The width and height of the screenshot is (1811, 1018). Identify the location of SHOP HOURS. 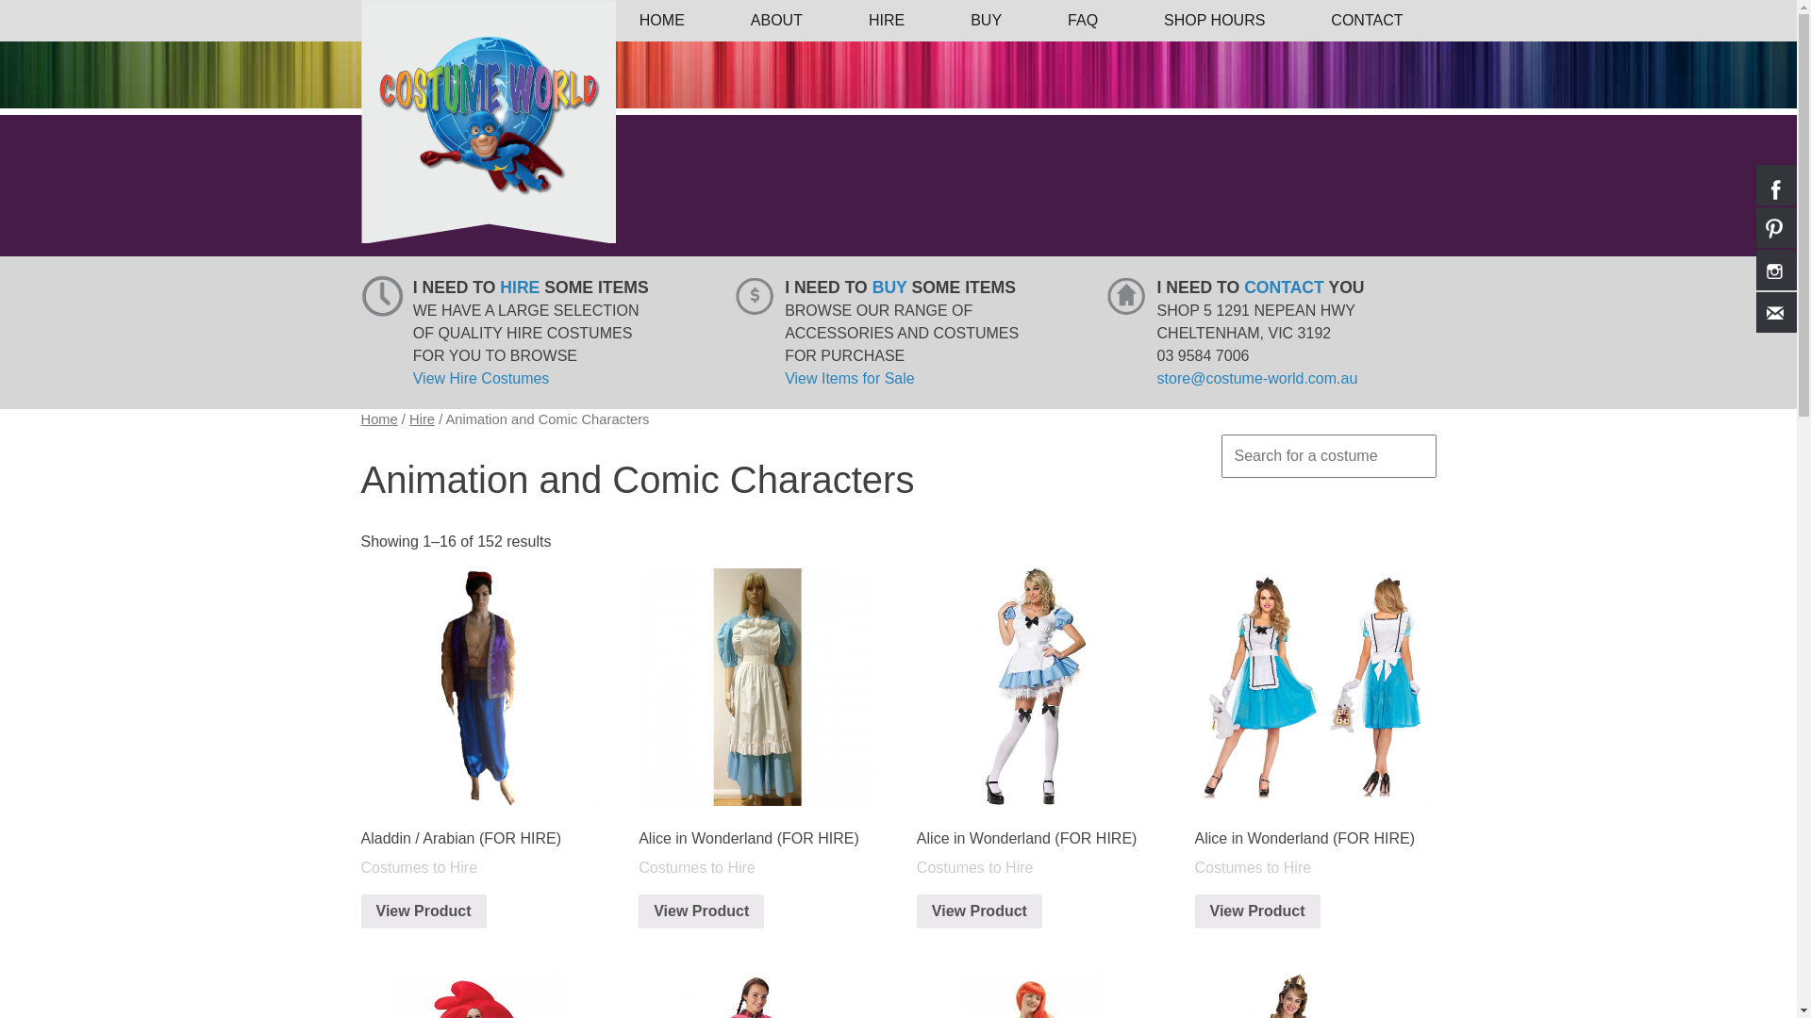
(1215, 21).